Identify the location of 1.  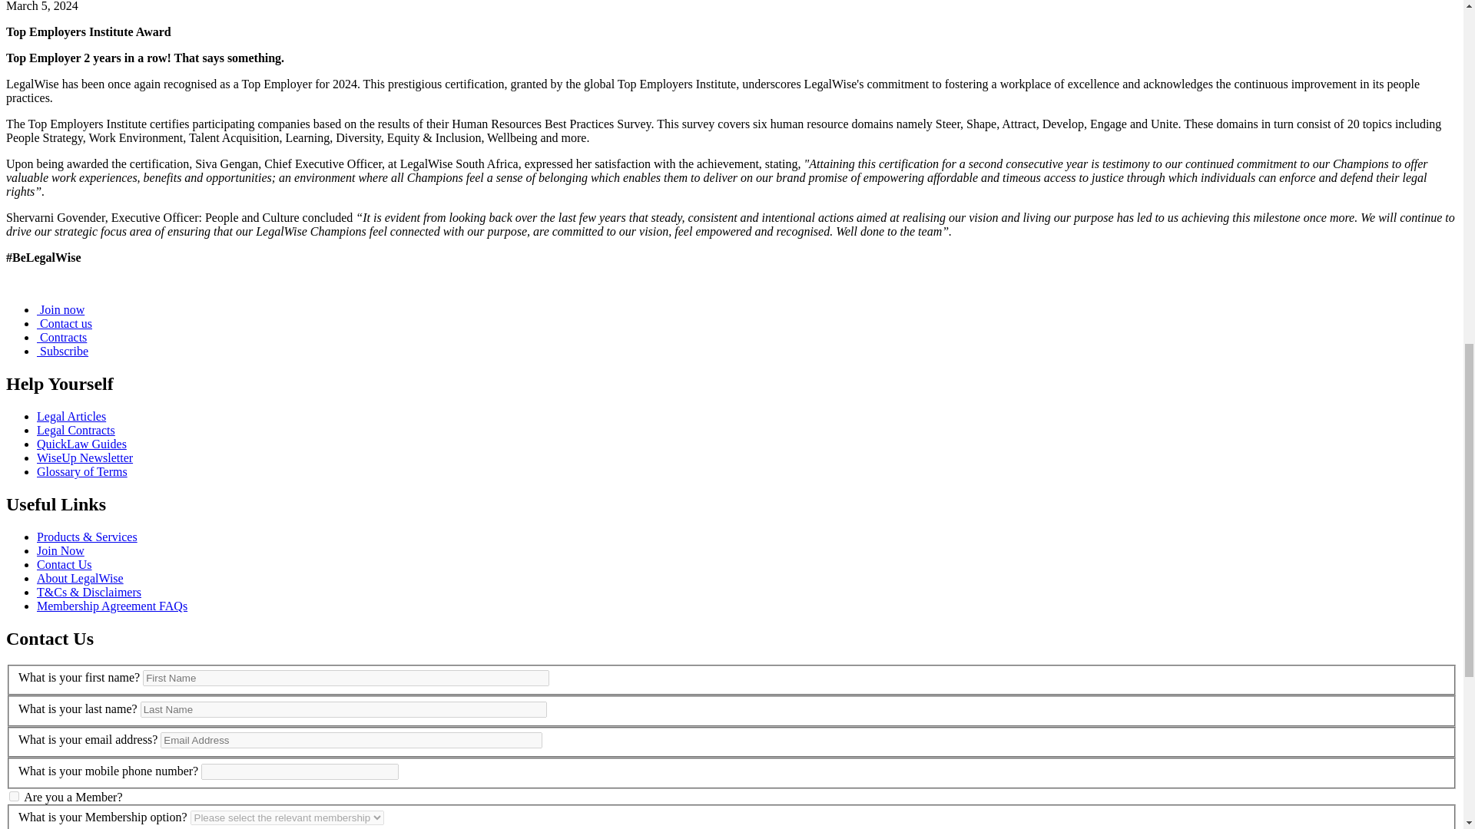
(14, 797).